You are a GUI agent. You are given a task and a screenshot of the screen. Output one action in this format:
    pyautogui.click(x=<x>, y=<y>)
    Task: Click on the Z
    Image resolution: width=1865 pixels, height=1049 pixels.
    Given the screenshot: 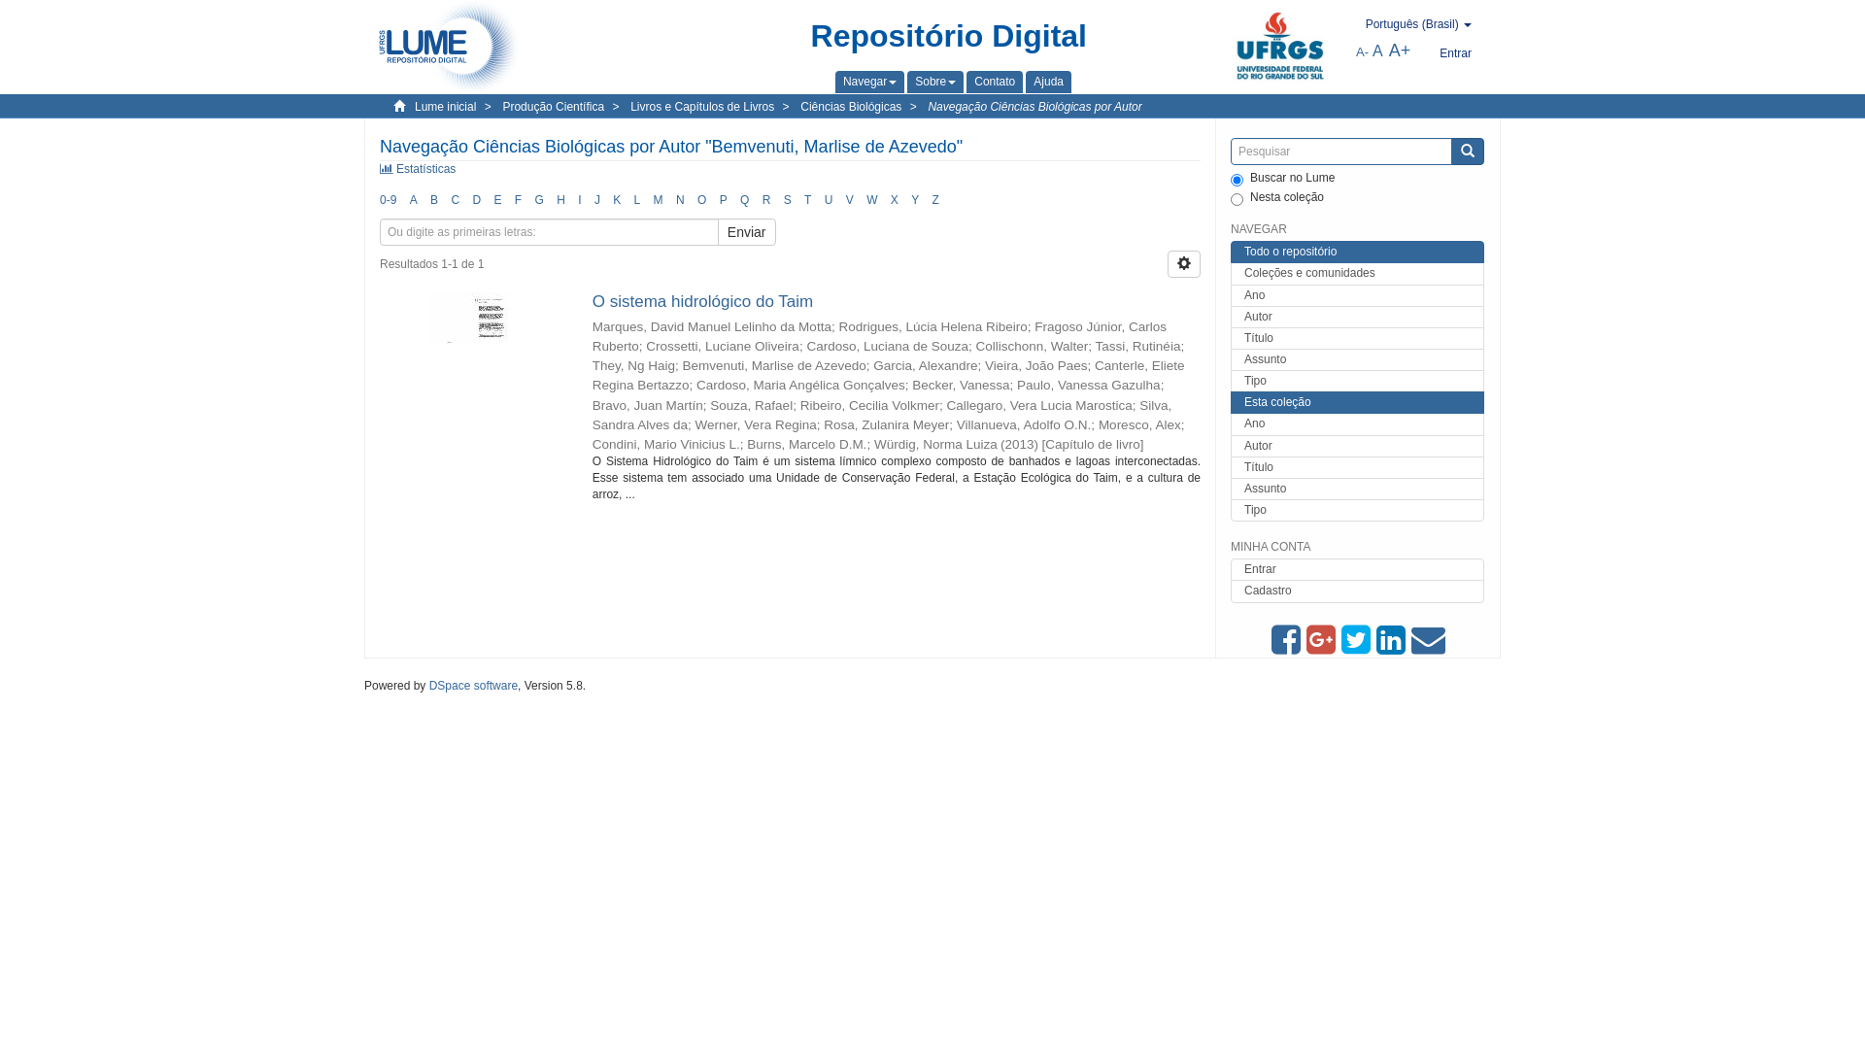 What is the action you would take?
    pyautogui.click(x=936, y=200)
    